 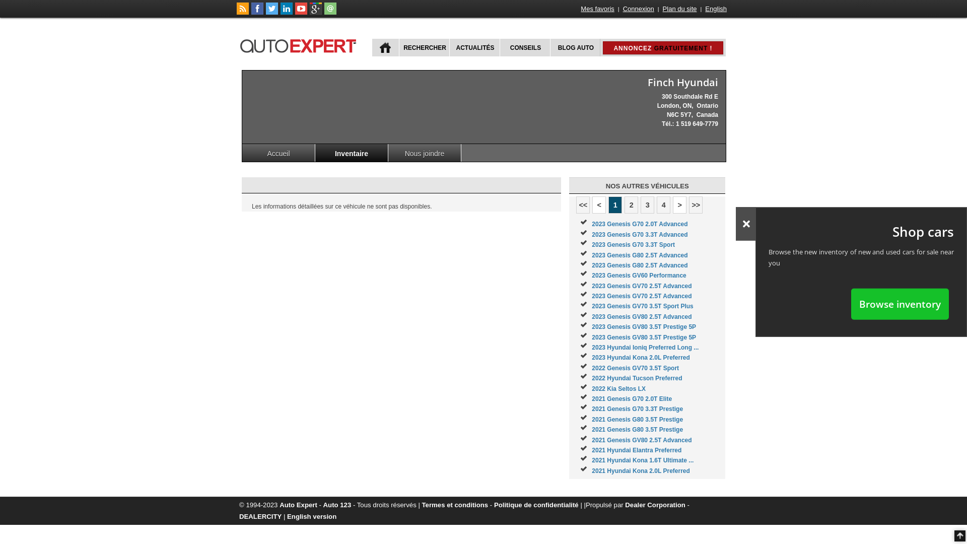 I want to click on 1, so click(x=615, y=205).